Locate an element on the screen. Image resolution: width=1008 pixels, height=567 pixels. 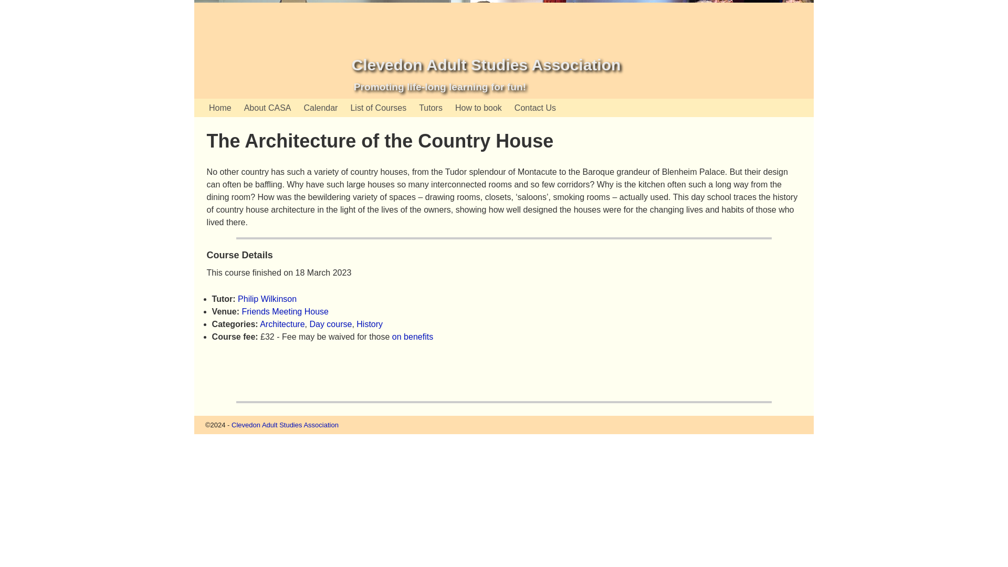
Clevedon Adult Studies Association is located at coordinates (486, 65).